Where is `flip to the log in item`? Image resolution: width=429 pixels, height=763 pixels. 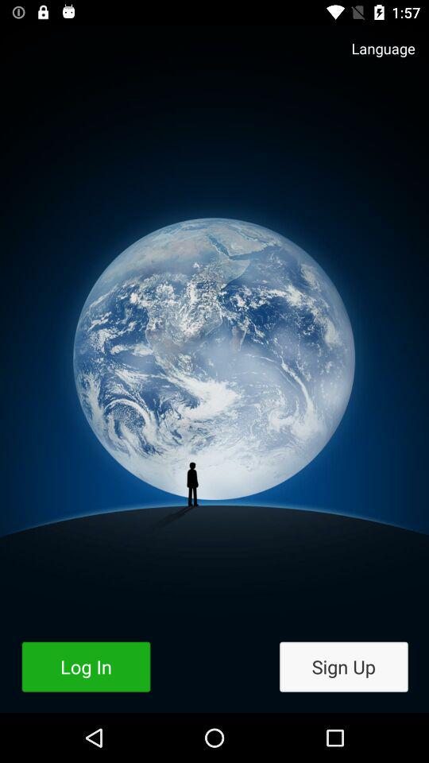 flip to the log in item is located at coordinates (86, 666).